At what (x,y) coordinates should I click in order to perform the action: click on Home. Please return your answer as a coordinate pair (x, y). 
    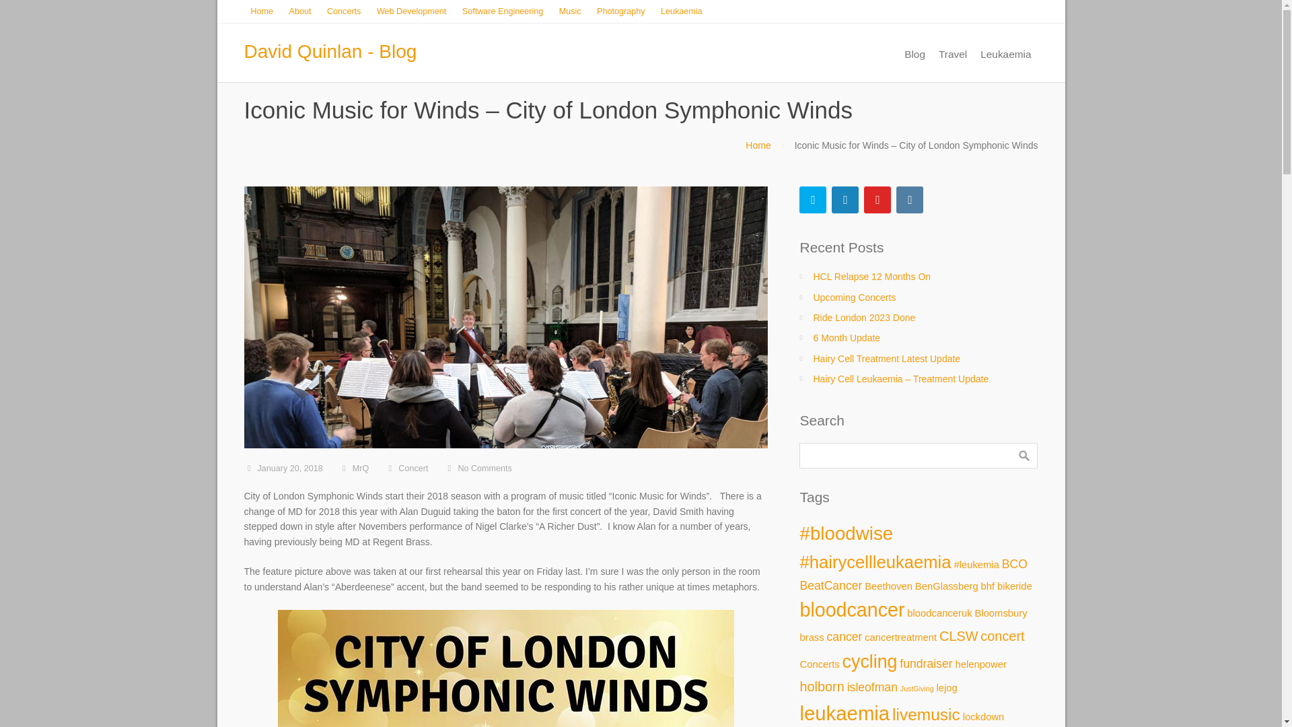
    Looking at the image, I should click on (262, 12).